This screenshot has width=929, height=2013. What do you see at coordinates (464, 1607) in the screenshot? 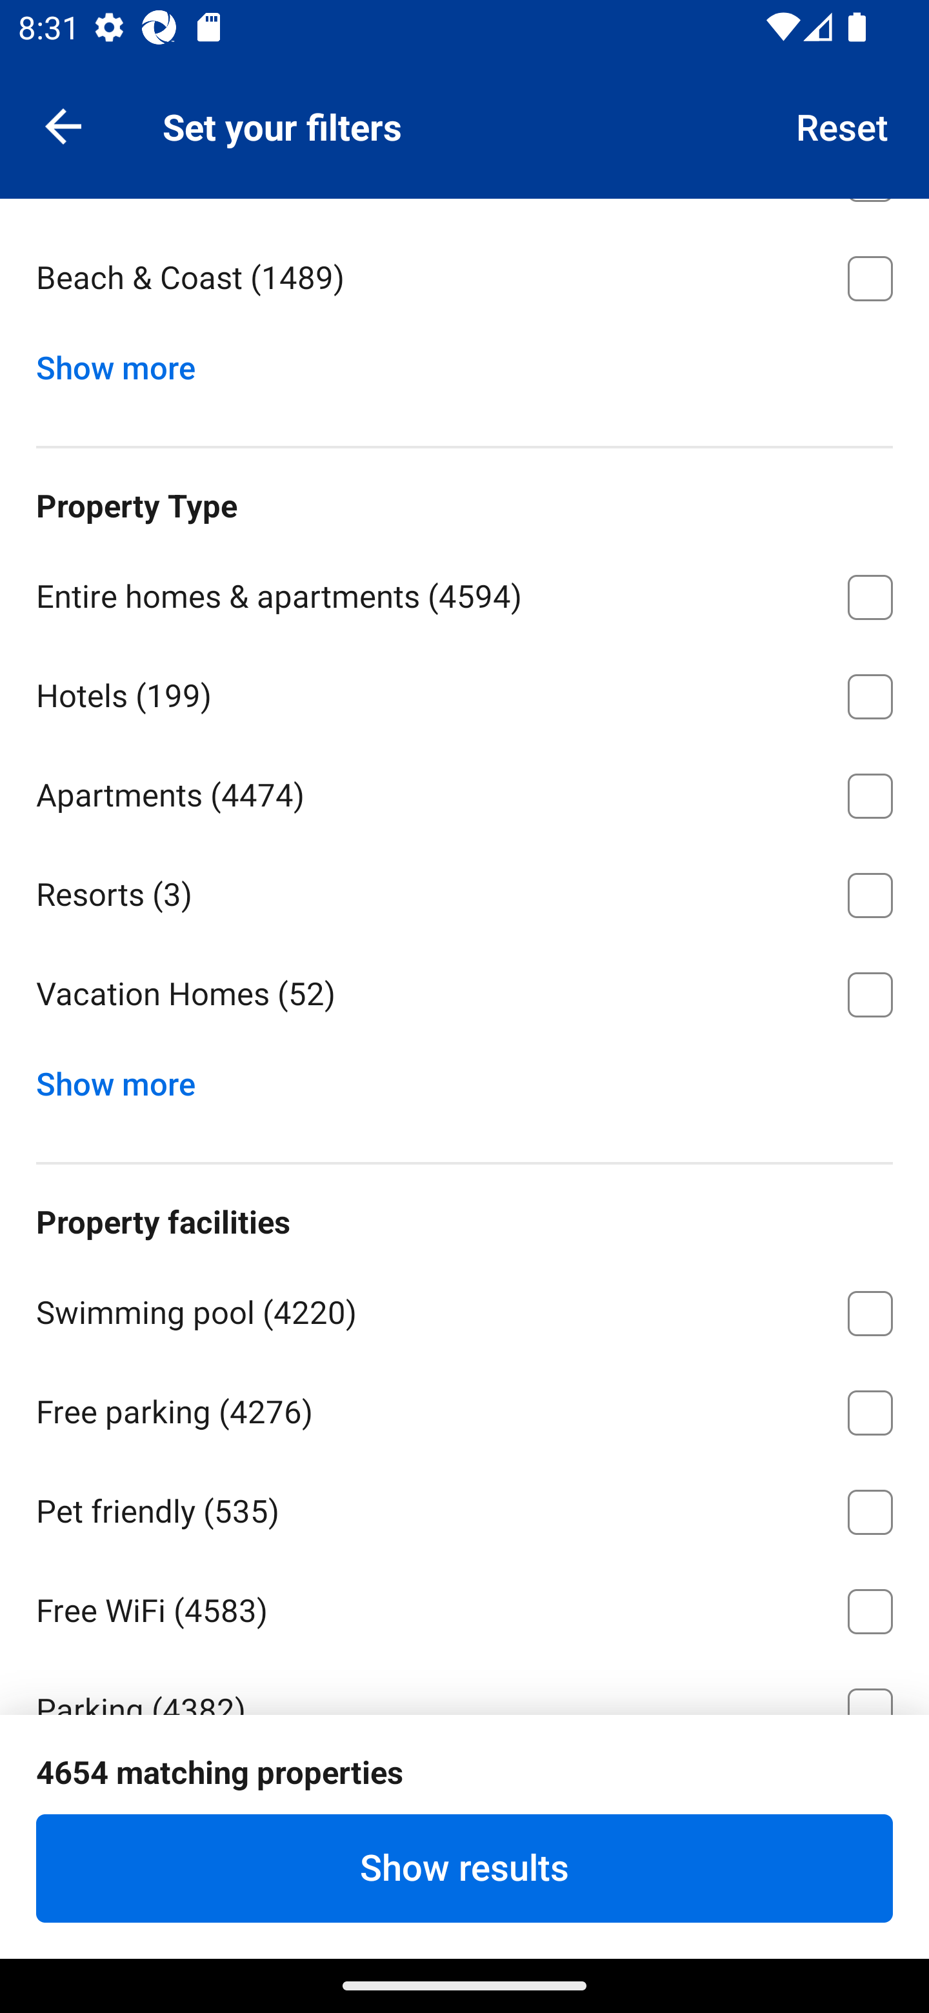
I see `Free WiFi ⁦(4583)` at bounding box center [464, 1607].